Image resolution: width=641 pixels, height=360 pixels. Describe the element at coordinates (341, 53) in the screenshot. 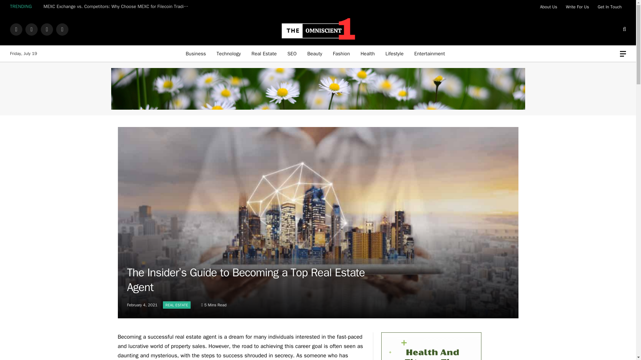

I see `Fashion` at that location.